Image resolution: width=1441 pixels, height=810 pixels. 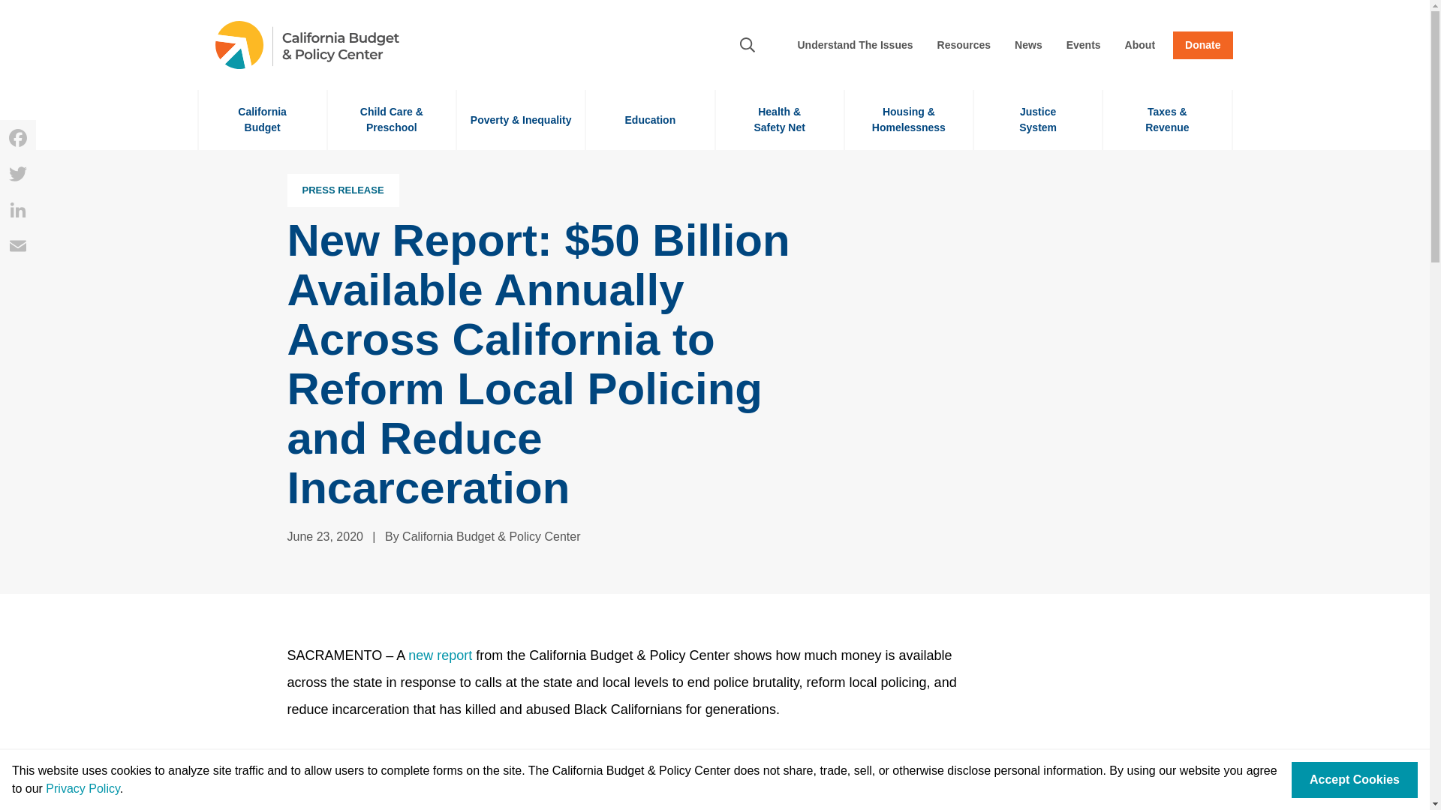 What do you see at coordinates (18, 209) in the screenshot?
I see `Resources` at bounding box center [18, 209].